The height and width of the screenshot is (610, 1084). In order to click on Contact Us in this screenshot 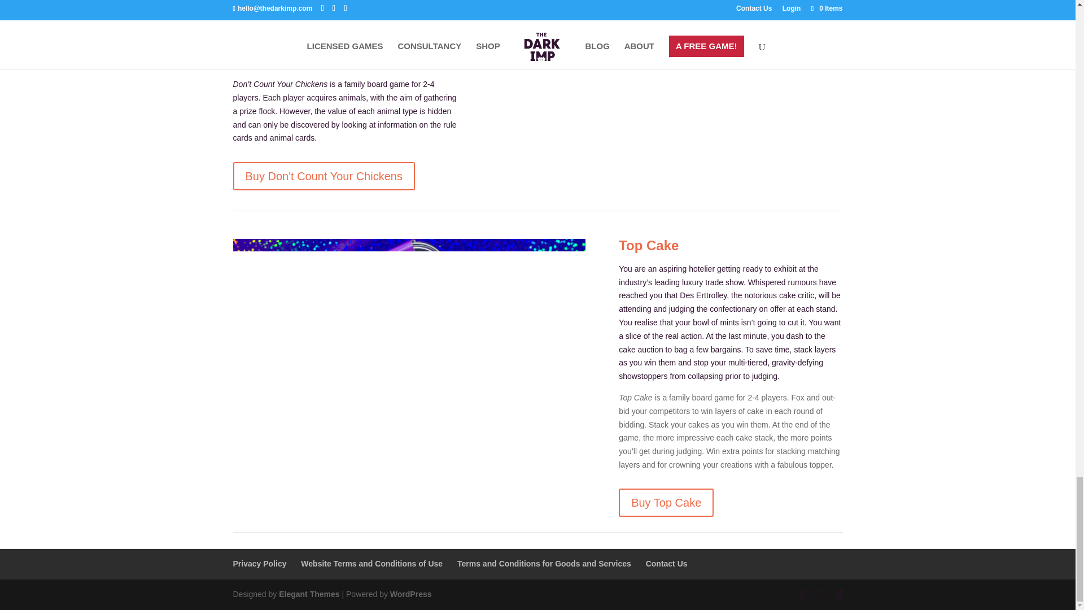, I will do `click(666, 564)`.